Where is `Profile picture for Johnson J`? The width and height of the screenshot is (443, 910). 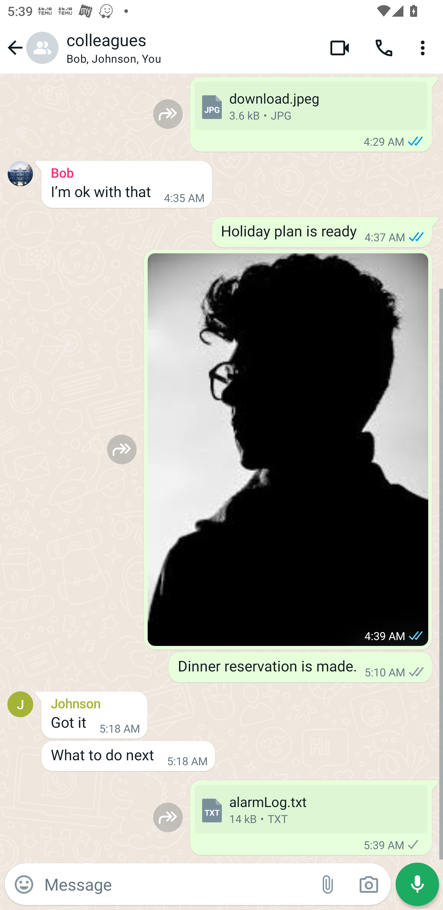 Profile picture for Johnson J is located at coordinates (20, 704).